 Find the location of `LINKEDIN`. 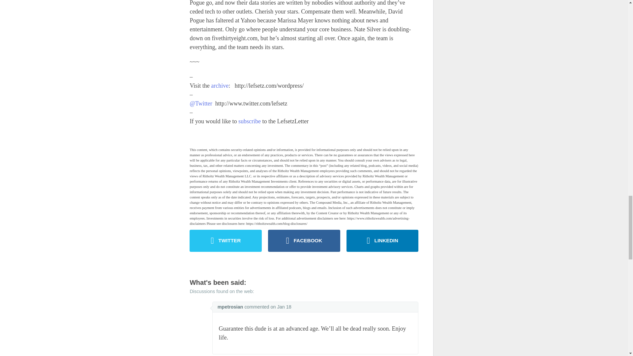

LINKEDIN is located at coordinates (382, 241).